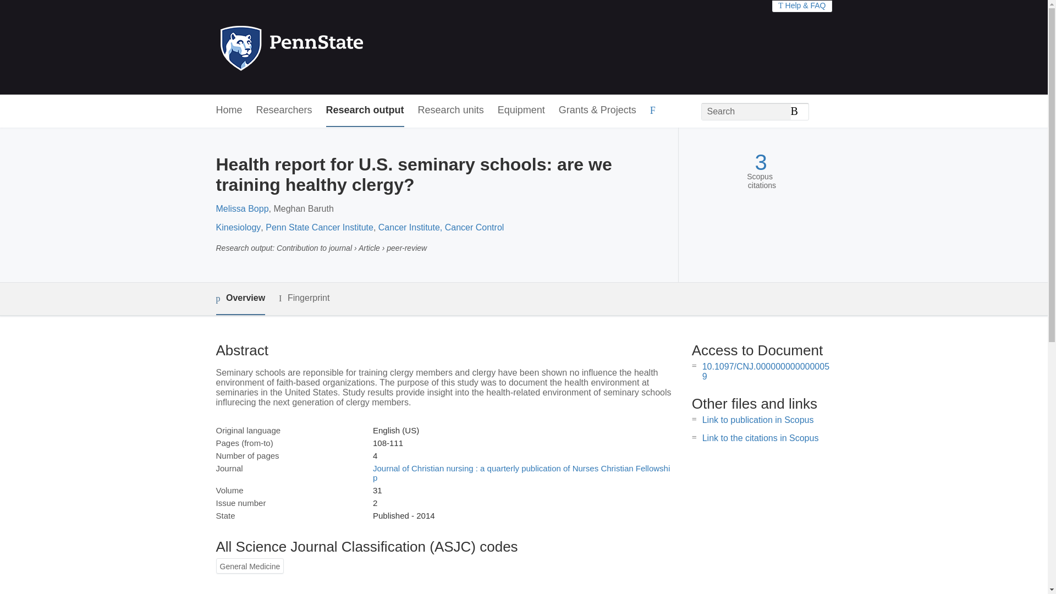 The height and width of the screenshot is (594, 1056). What do you see at coordinates (760, 438) in the screenshot?
I see `Link to the citations in Scopus` at bounding box center [760, 438].